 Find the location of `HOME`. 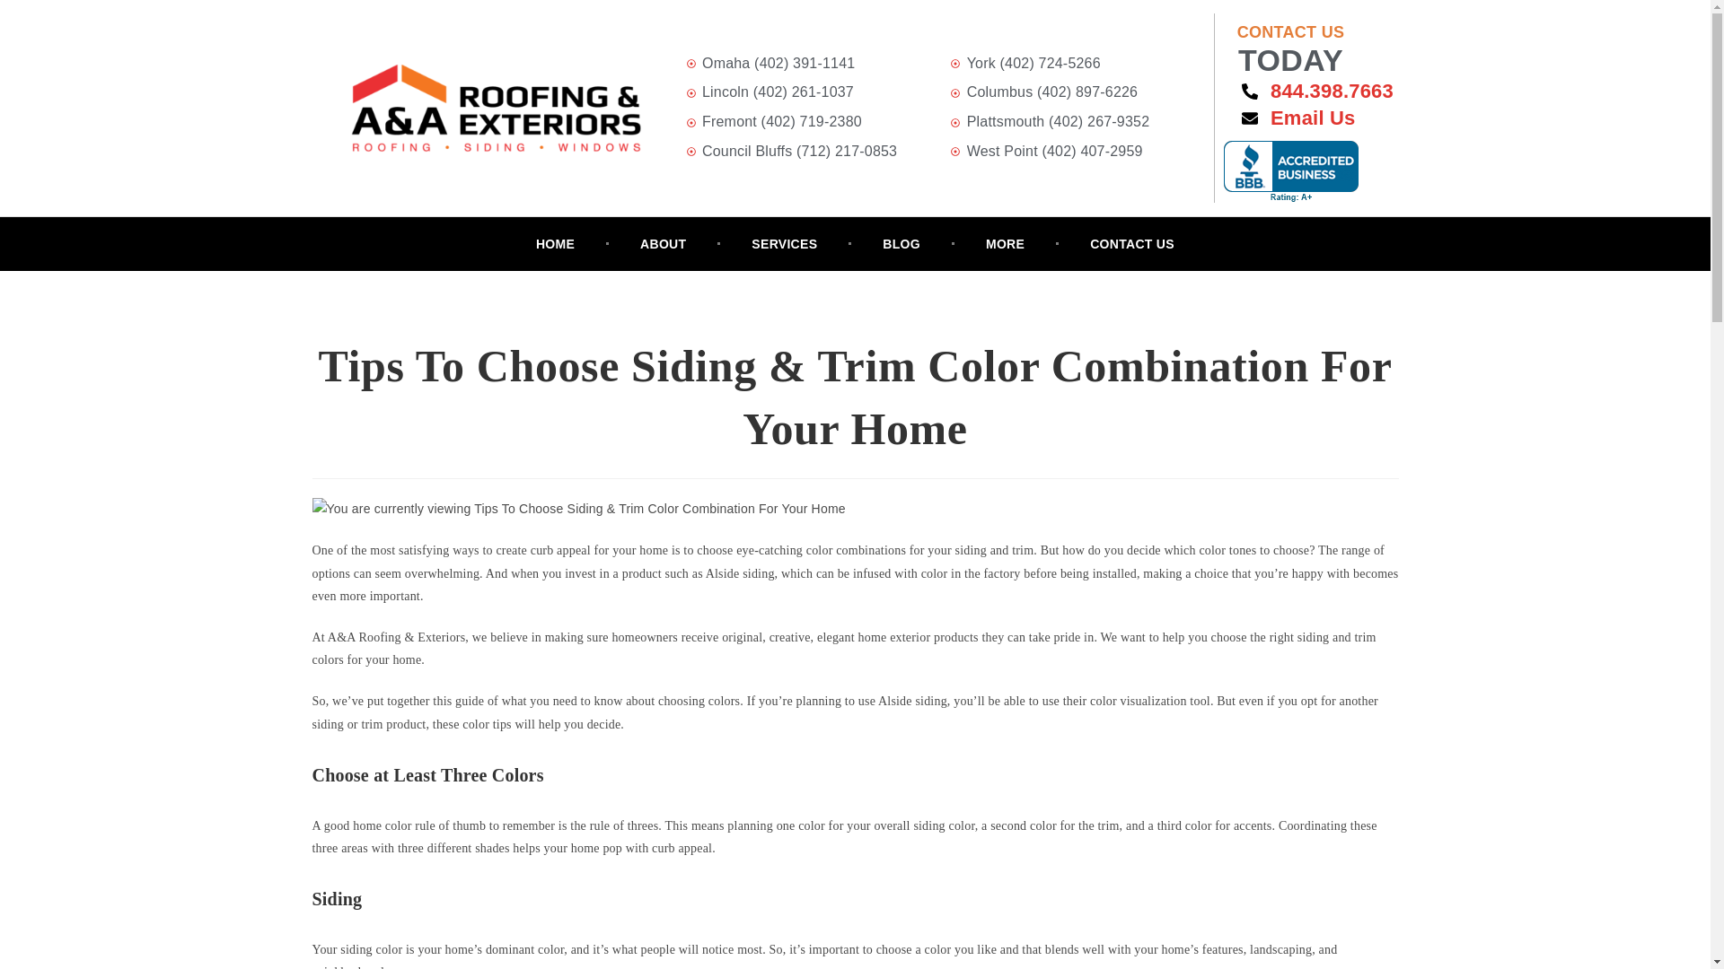

HOME is located at coordinates (1005, 244).